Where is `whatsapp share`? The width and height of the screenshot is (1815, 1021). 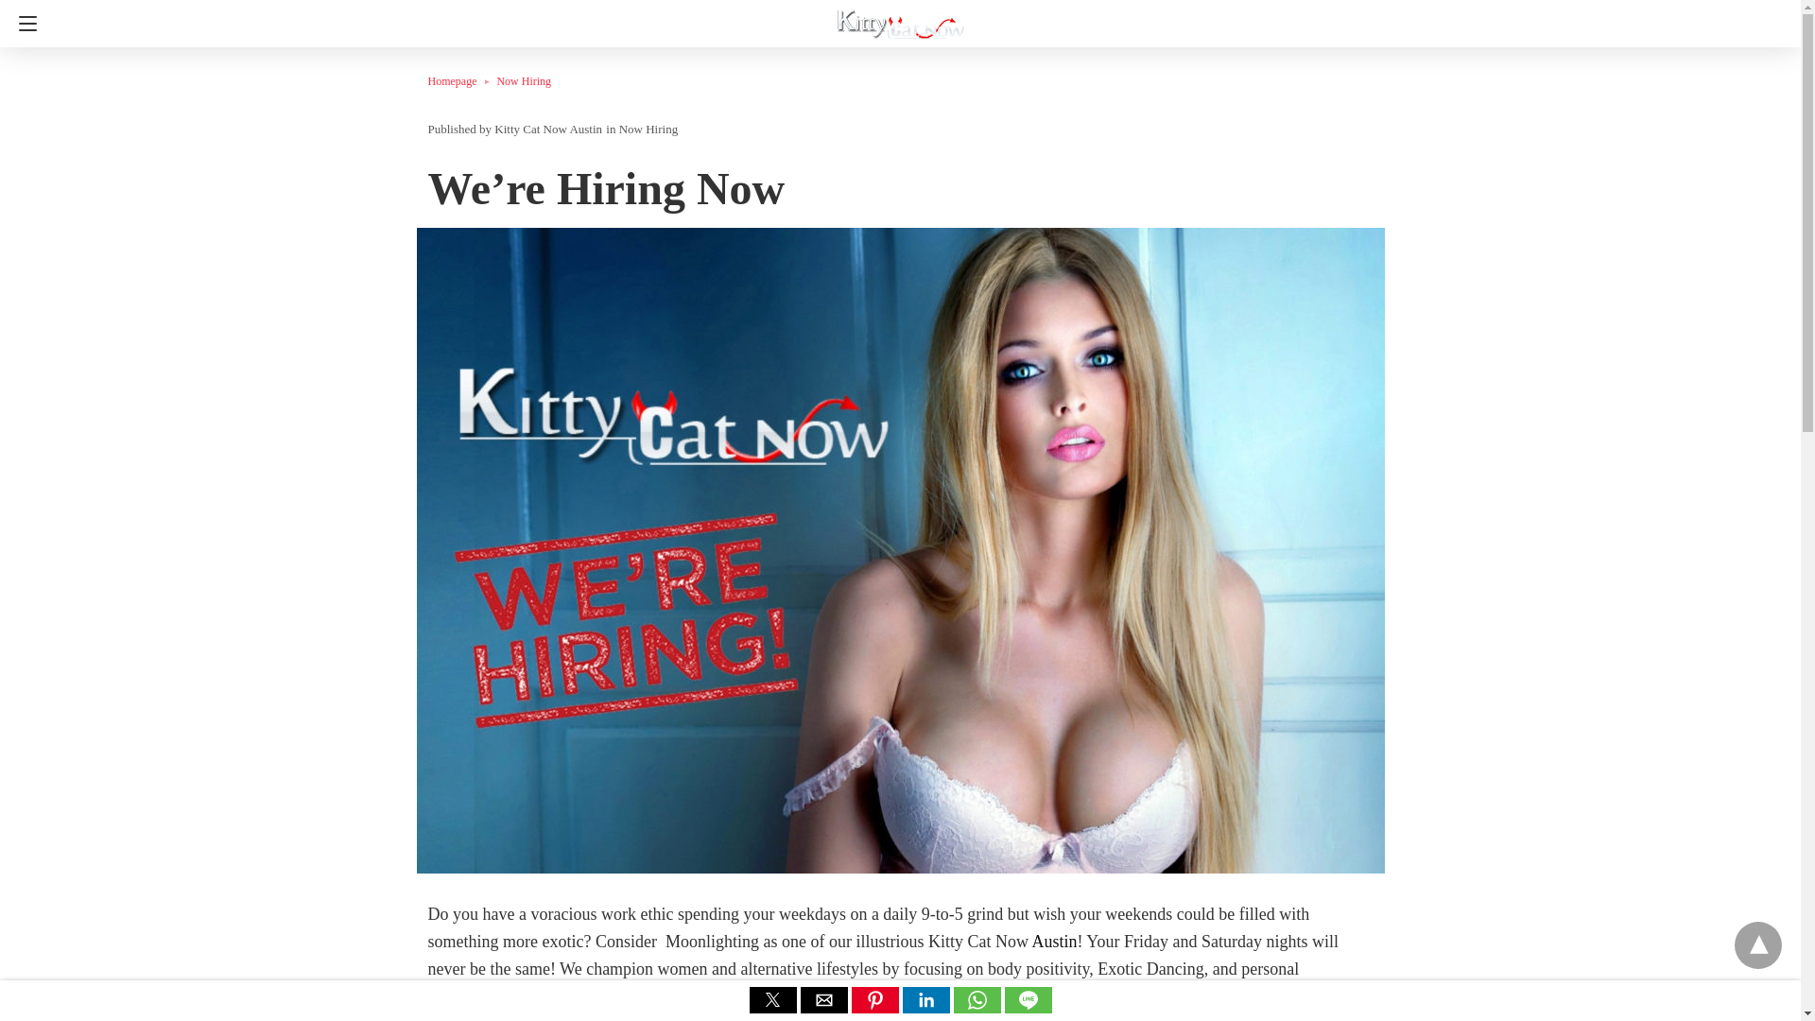 whatsapp share is located at coordinates (977, 1008).